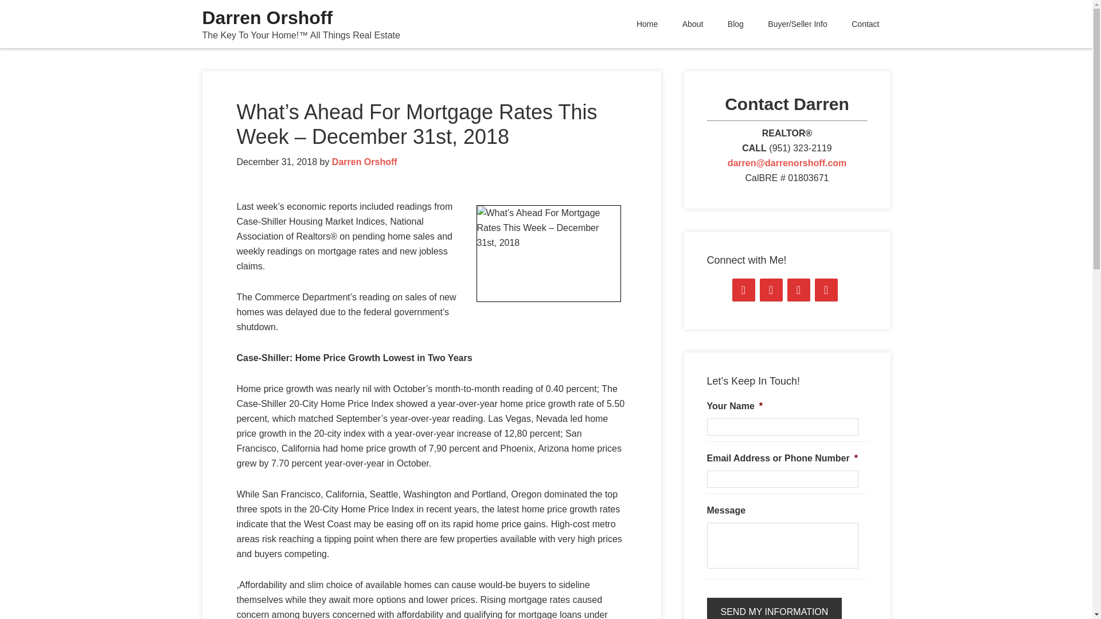  I want to click on Contact, so click(865, 24).